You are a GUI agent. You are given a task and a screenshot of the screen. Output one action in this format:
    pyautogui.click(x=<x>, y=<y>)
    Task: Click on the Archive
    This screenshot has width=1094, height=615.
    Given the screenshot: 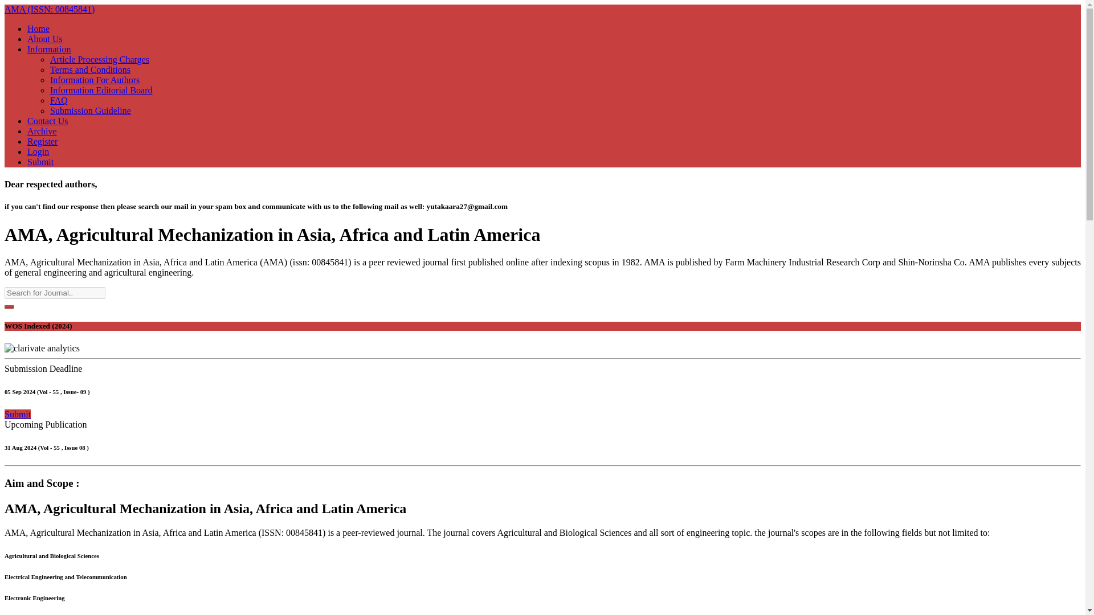 What is the action you would take?
    pyautogui.click(x=42, y=131)
    